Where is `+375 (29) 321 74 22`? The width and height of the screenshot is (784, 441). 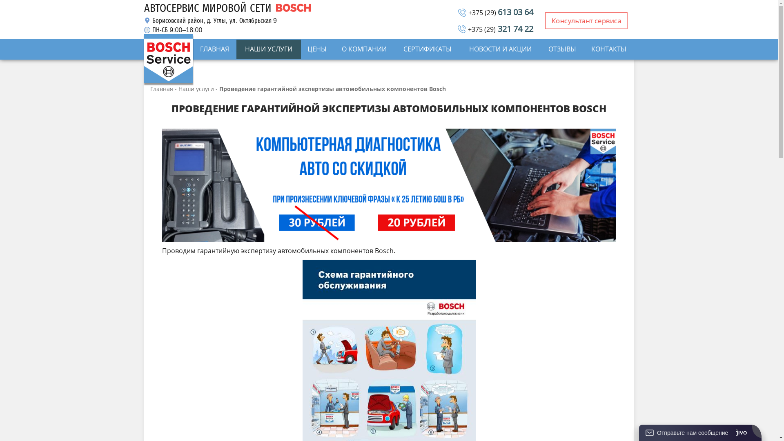
+375 (29) 321 74 22 is located at coordinates (501, 29).